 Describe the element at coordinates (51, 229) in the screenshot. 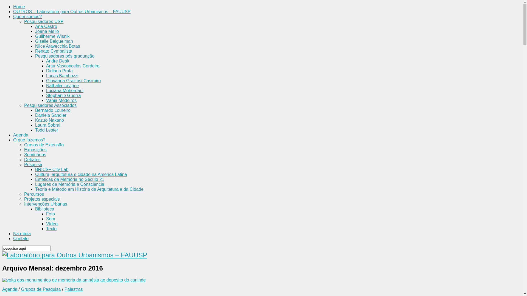

I see `Texto` at that location.